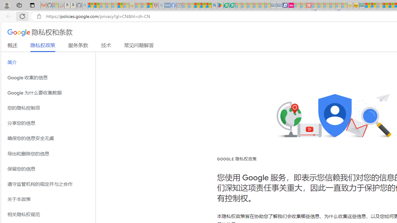  I want to click on Local - MSN, so click(149, 6).